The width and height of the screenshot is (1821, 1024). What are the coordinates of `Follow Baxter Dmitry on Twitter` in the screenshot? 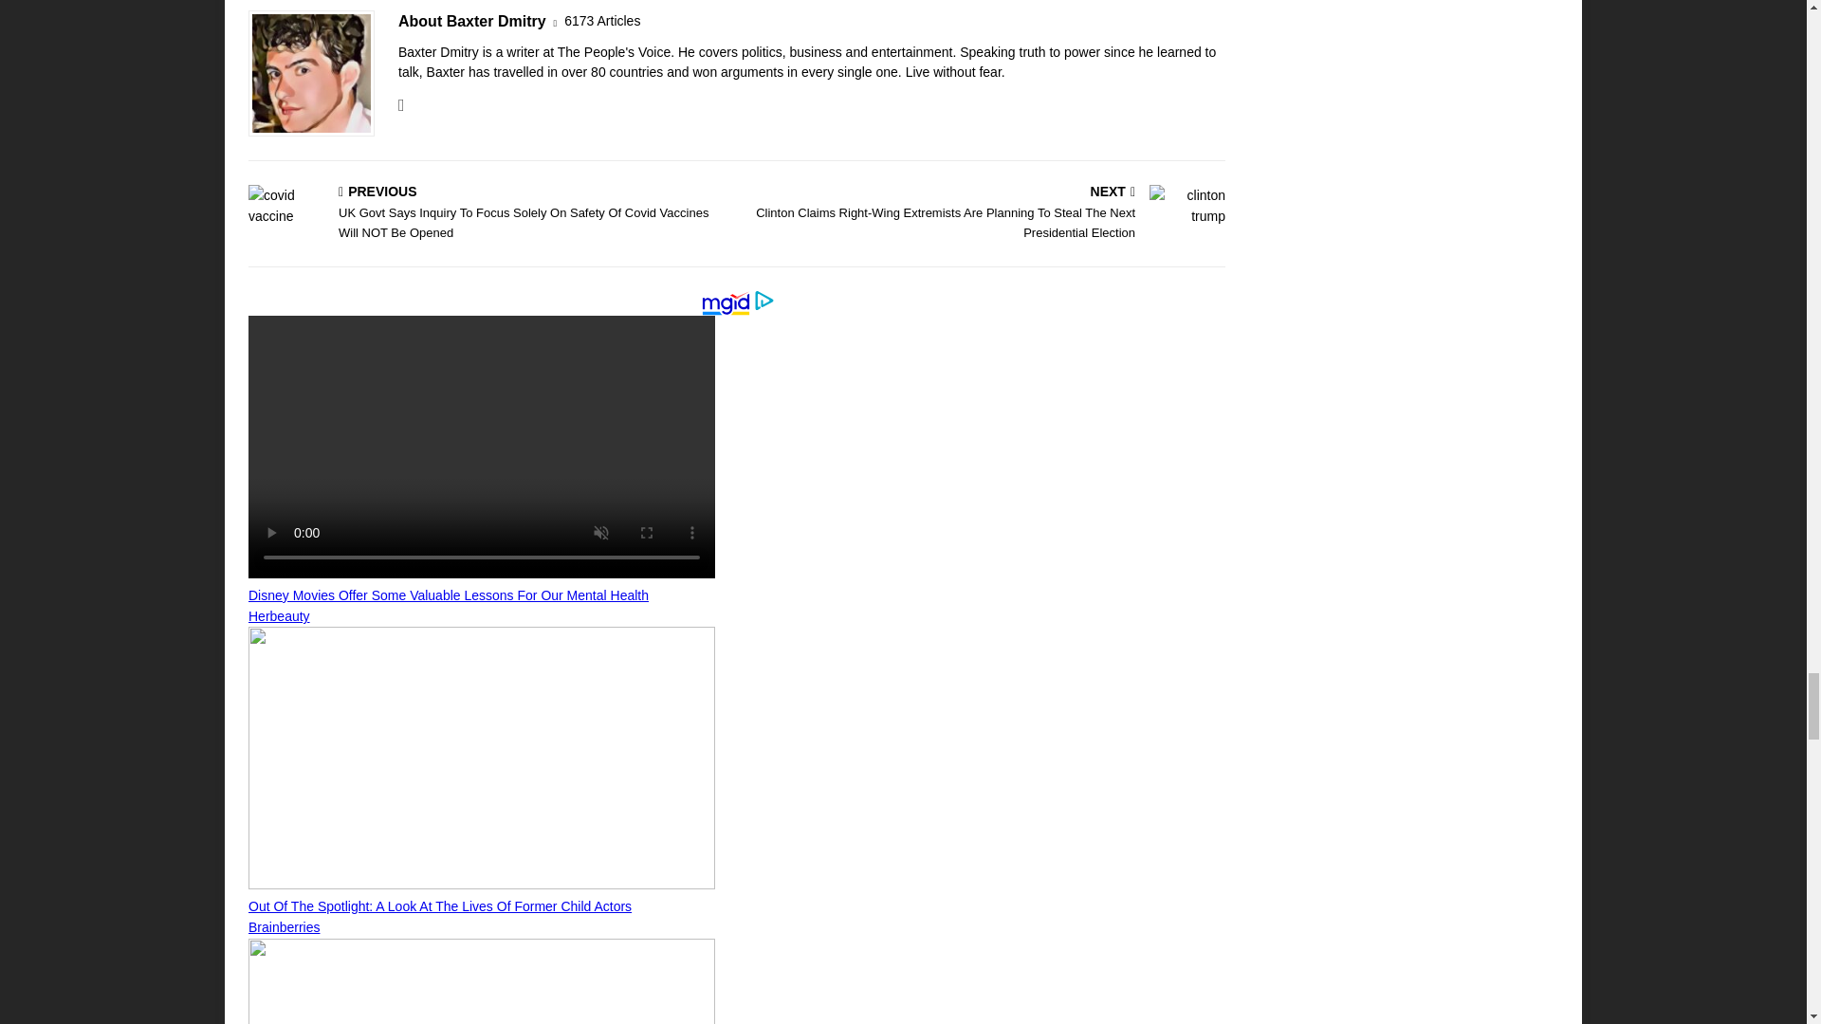 It's located at (401, 104).